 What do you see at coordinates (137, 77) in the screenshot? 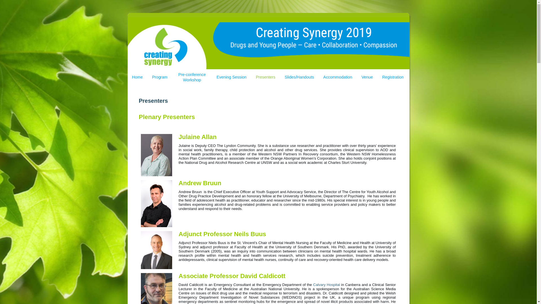
I see `Home` at bounding box center [137, 77].